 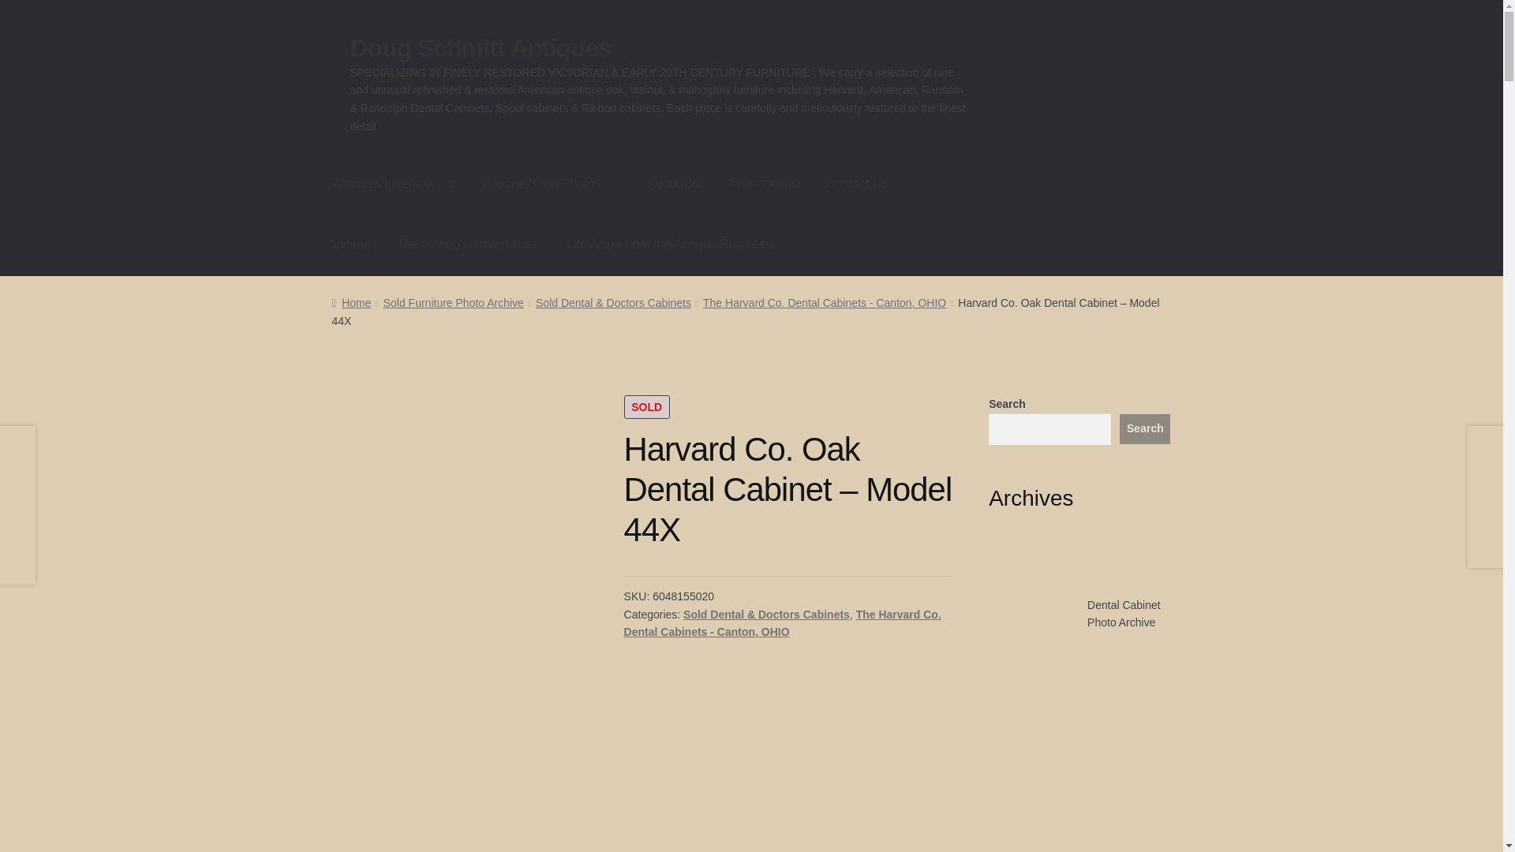 I want to click on Doug Schmitt Antiques, so click(x=481, y=47).